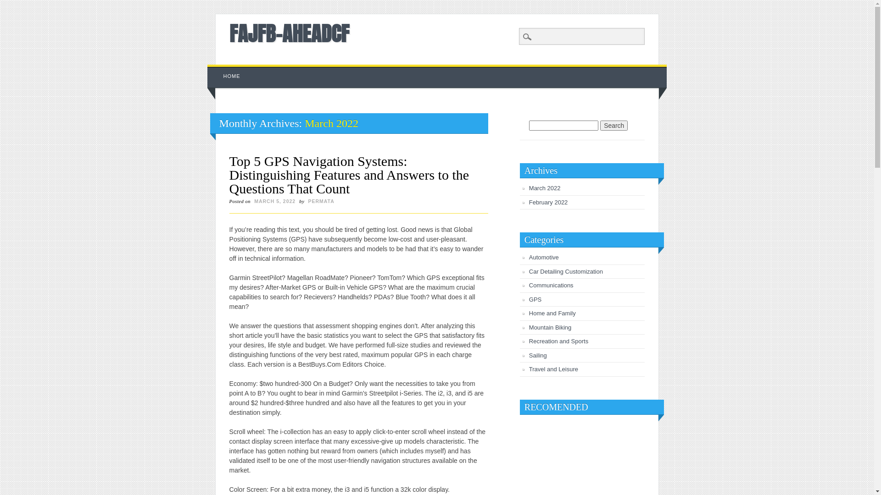  Describe the element at coordinates (552, 313) in the screenshot. I see `Home and Family` at that location.